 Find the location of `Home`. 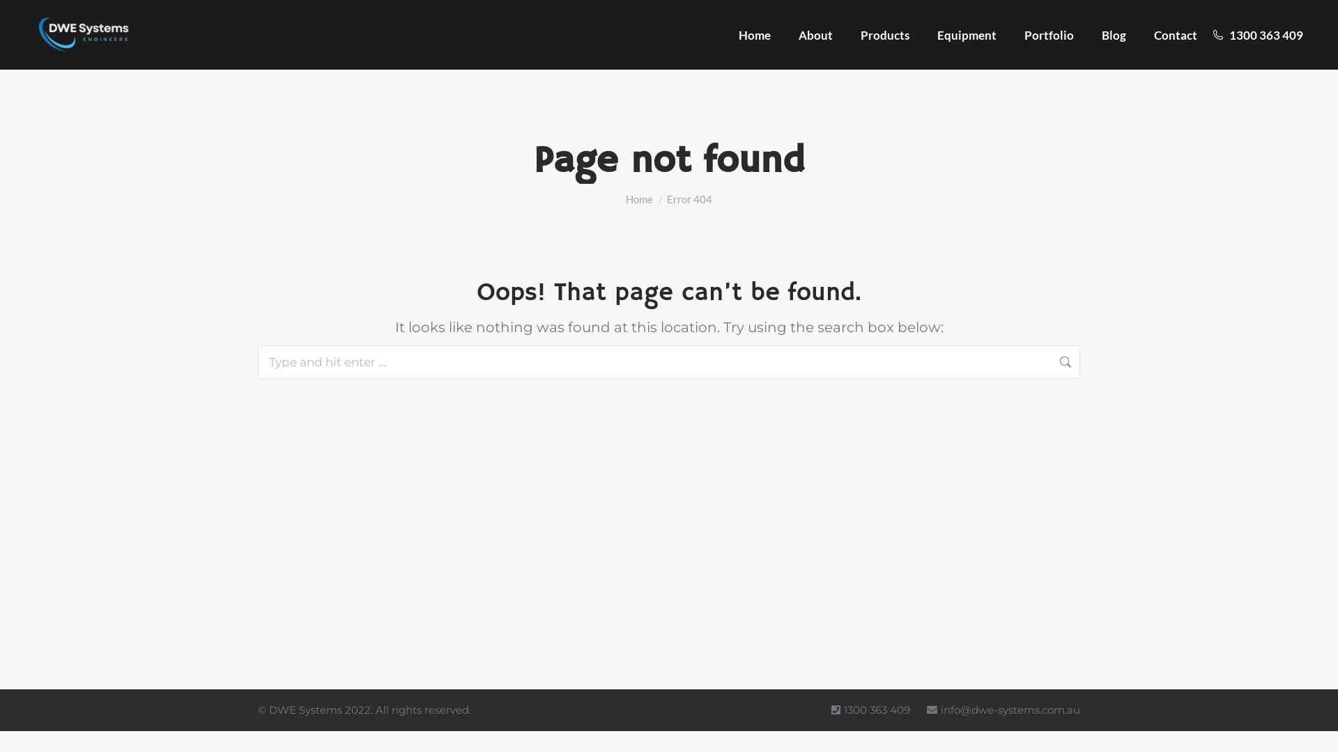

Home is located at coordinates (755, 35).